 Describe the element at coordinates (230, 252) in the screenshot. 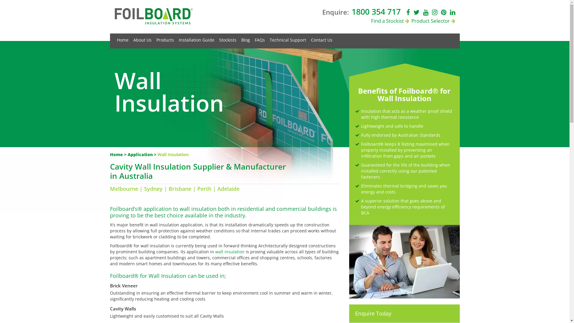

I see `wall insulation` at that location.